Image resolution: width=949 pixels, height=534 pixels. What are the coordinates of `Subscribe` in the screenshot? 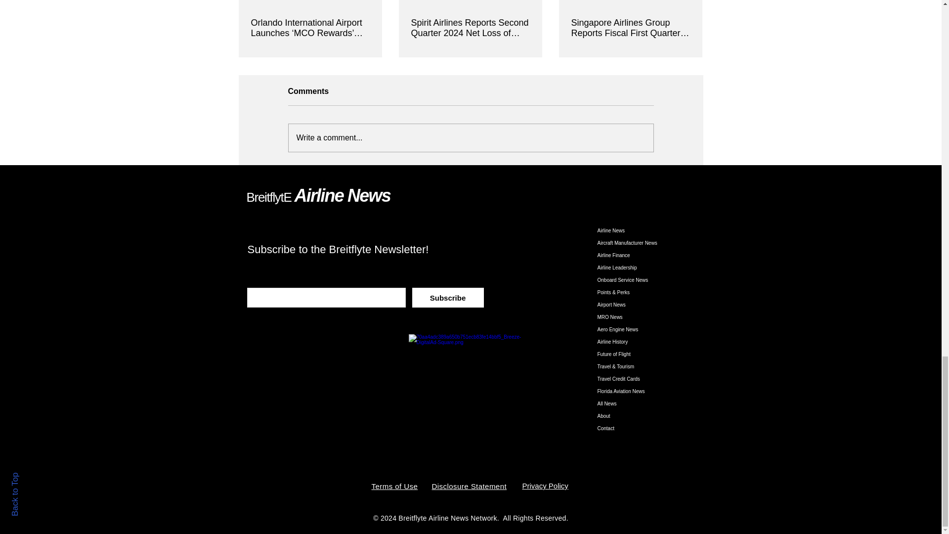 It's located at (448, 298).